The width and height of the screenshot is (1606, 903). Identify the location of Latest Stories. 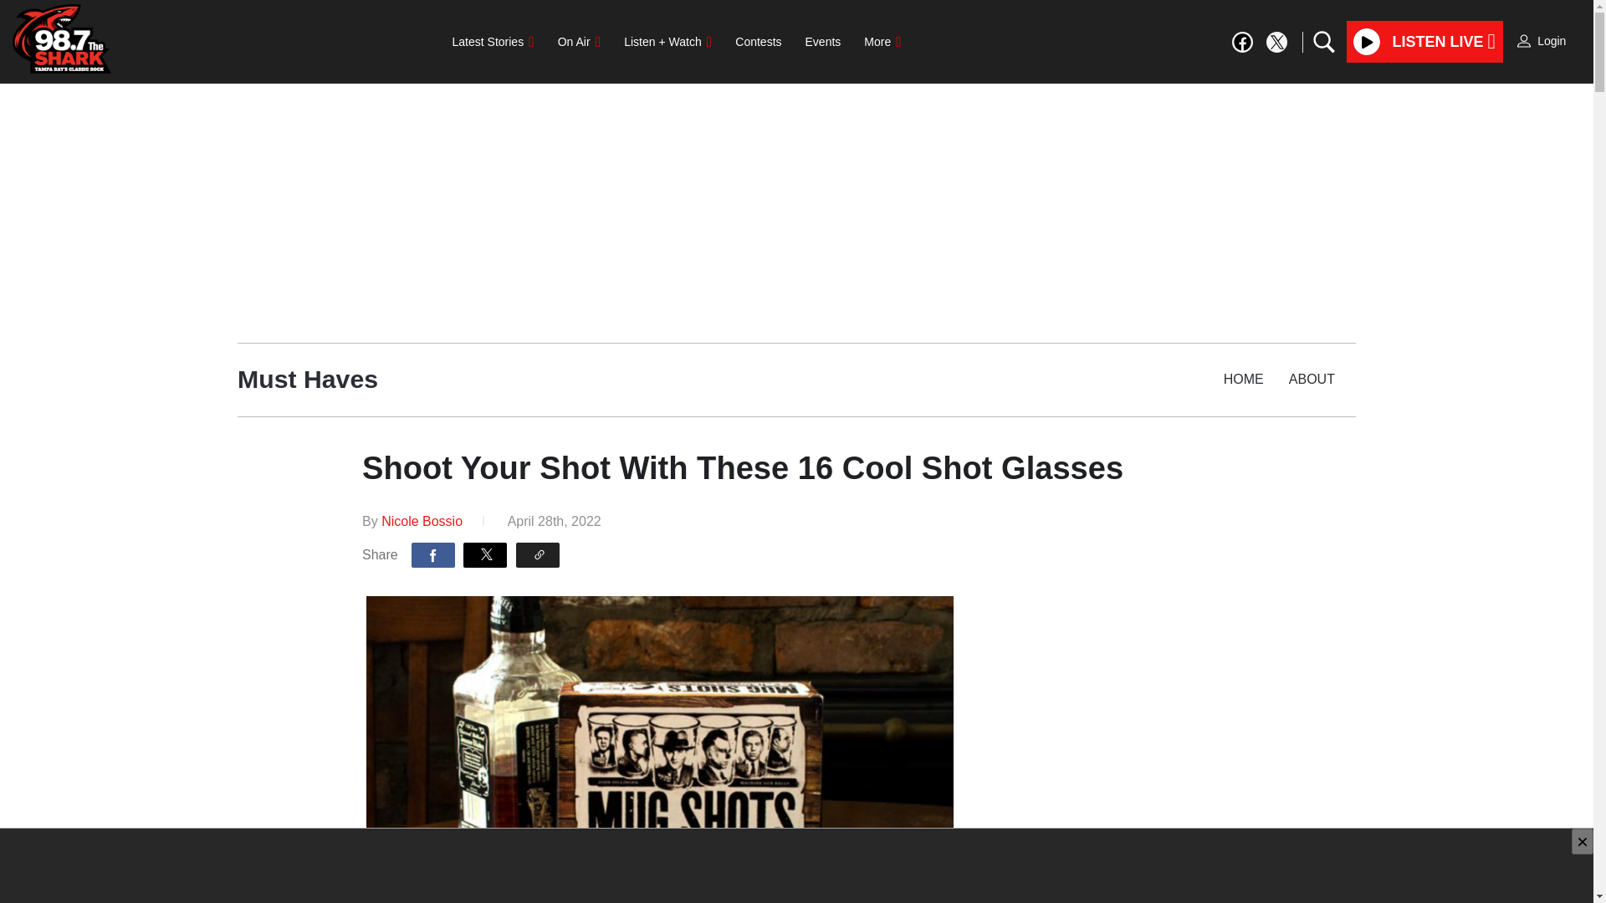
(493, 42).